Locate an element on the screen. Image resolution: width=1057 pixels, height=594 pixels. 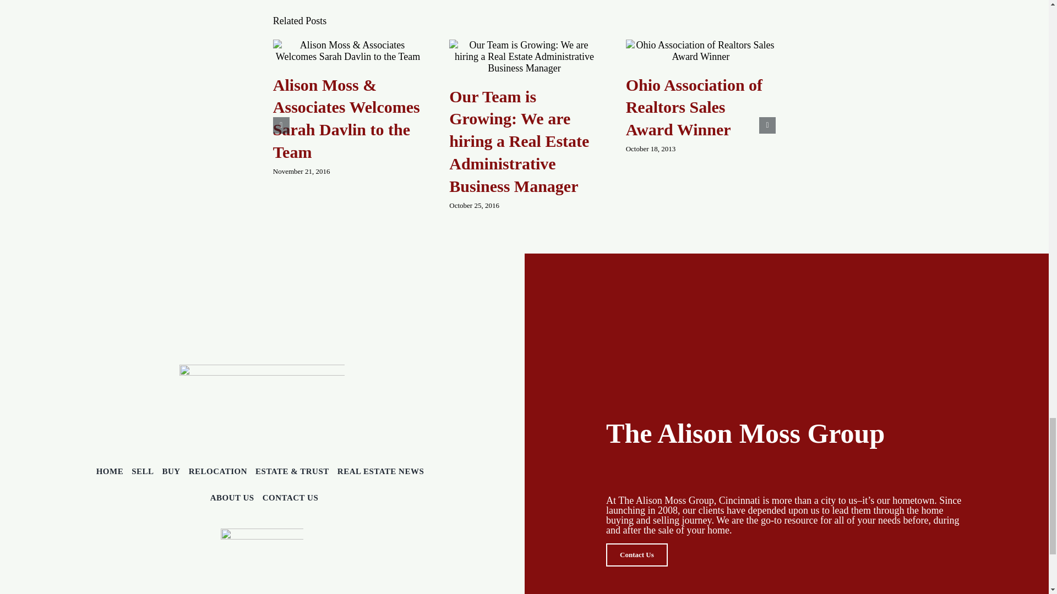
HOME is located at coordinates (110, 471).